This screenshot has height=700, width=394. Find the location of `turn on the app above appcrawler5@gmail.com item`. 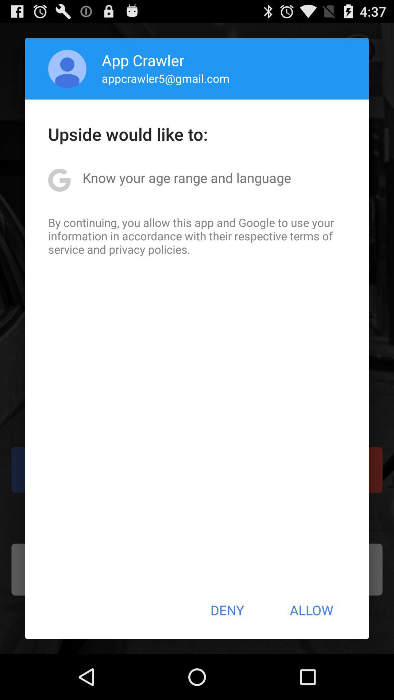

turn on the app above appcrawler5@gmail.com item is located at coordinates (143, 60).